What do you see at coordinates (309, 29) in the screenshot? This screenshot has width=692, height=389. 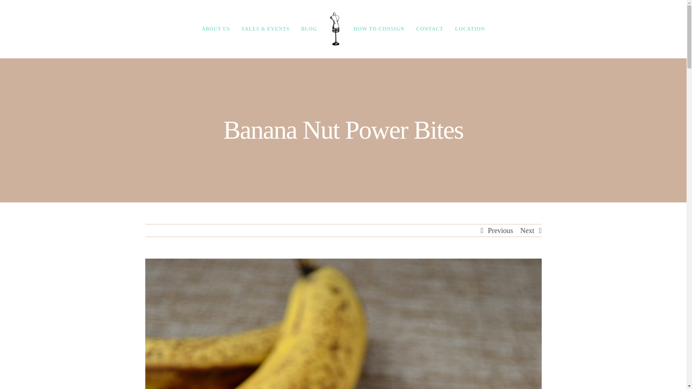 I see `BLOG` at bounding box center [309, 29].